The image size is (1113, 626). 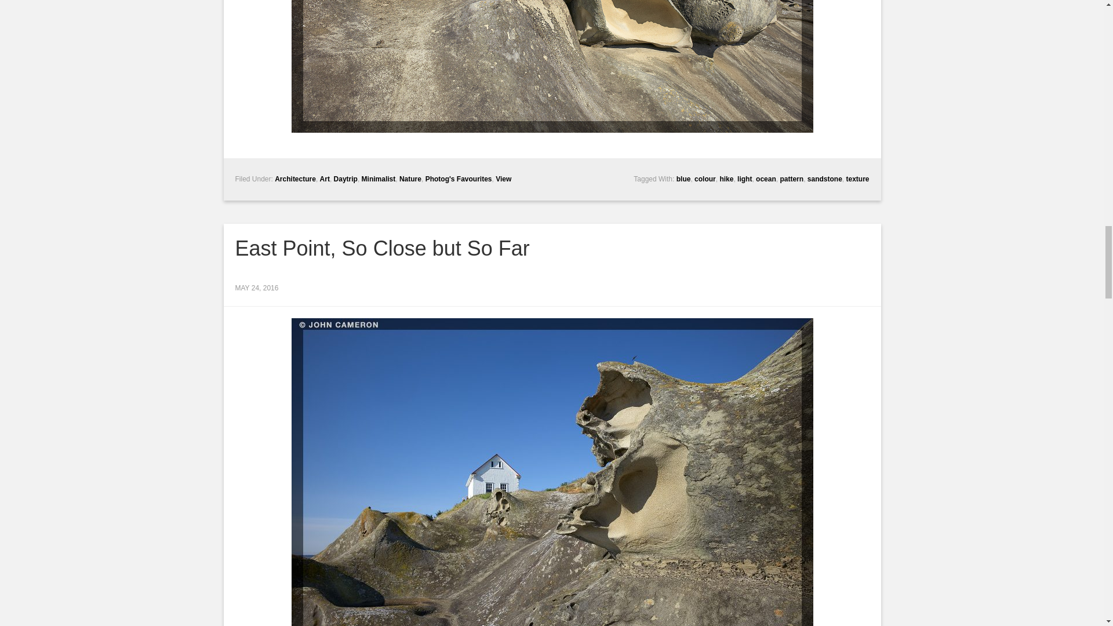 I want to click on hike, so click(x=726, y=179).